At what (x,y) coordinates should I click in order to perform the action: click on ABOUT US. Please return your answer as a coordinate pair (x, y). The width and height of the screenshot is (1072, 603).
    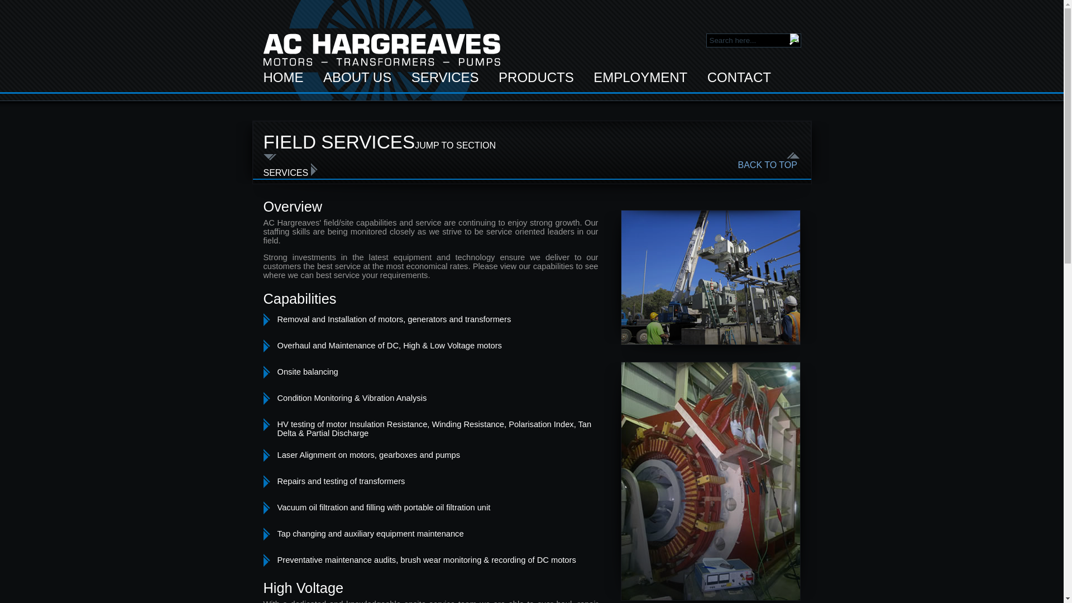
    Looking at the image, I should click on (357, 77).